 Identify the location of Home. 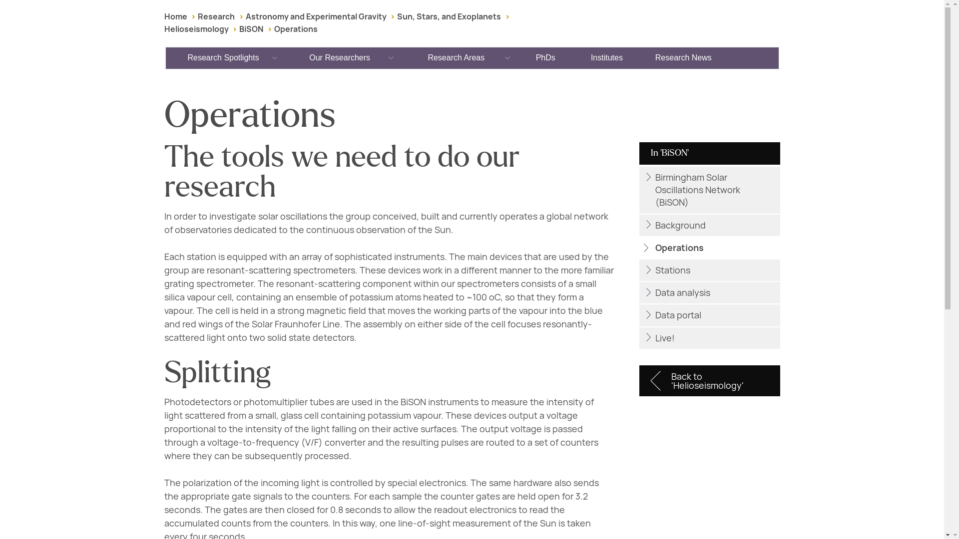
(175, 16).